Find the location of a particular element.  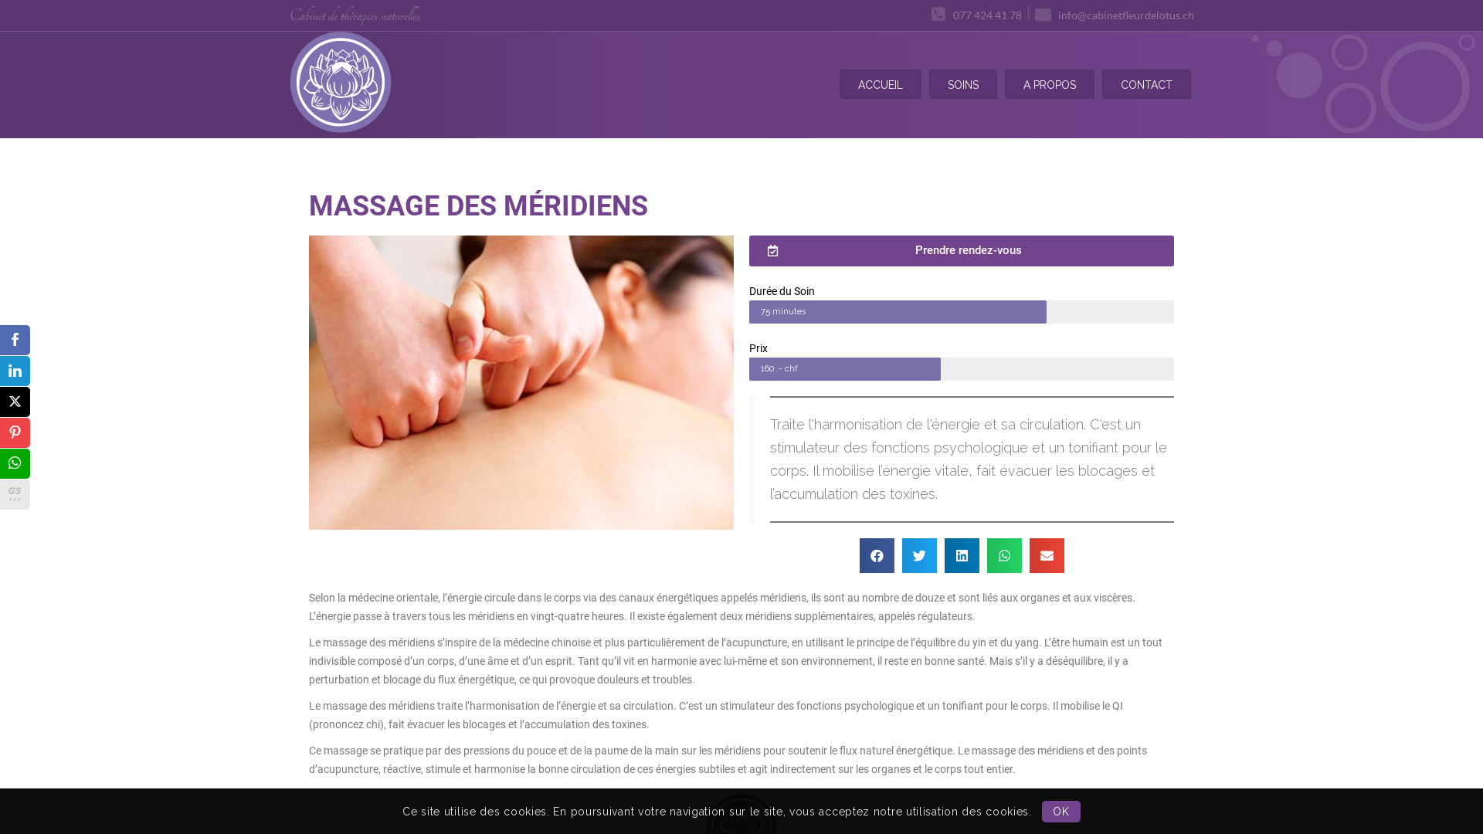

CONTACT is located at coordinates (1146, 84).